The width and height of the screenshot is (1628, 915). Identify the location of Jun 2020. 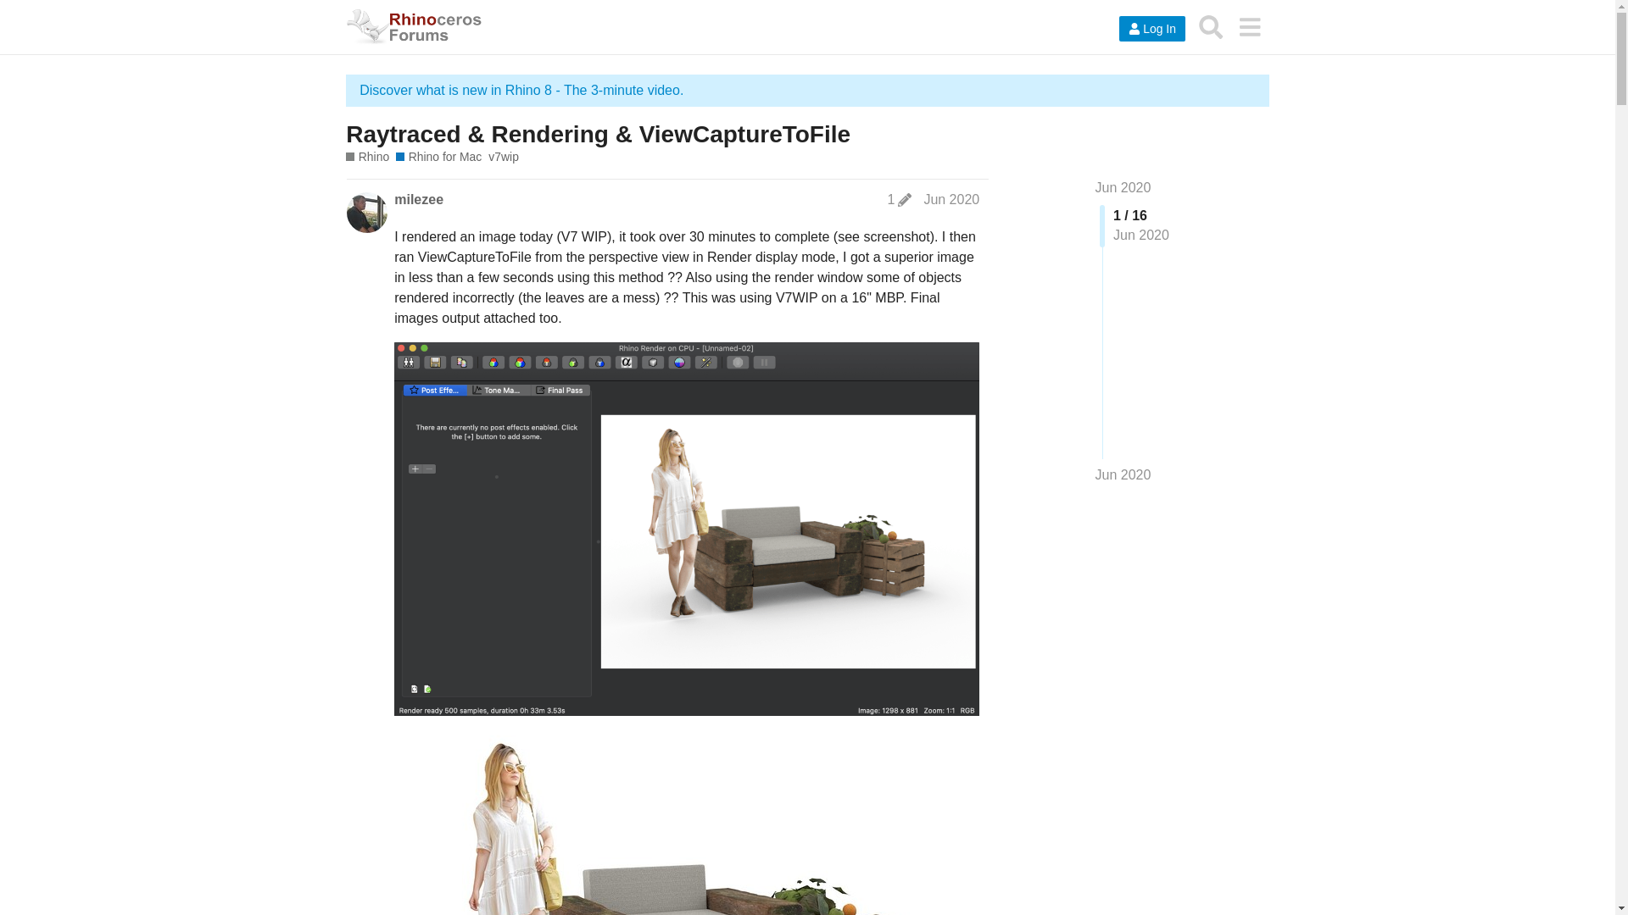
(1123, 474).